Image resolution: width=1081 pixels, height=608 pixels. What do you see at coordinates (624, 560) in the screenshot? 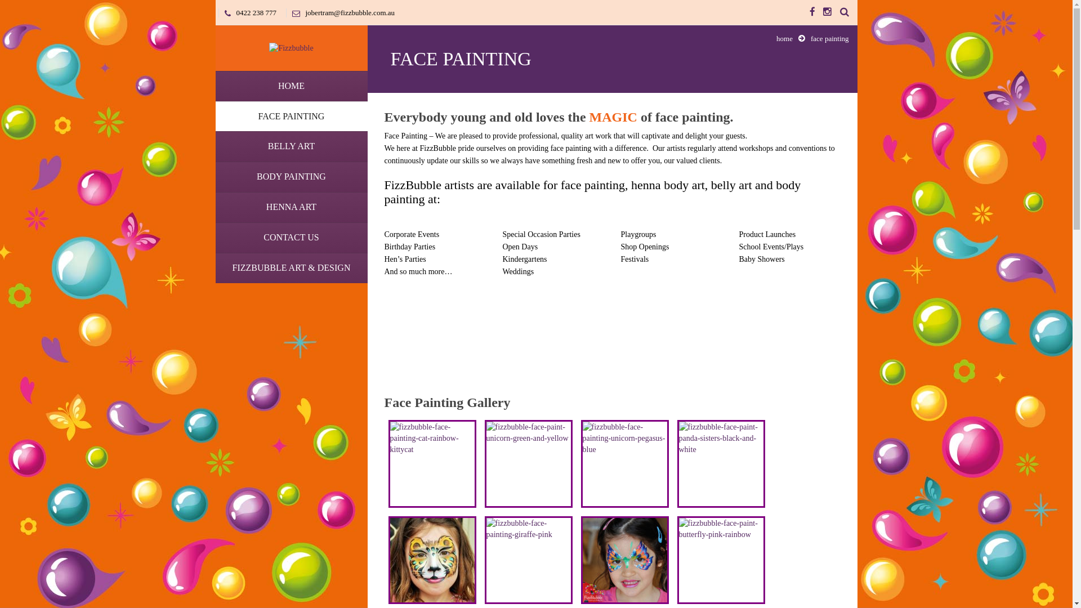
I see `fizzbubble-butterfly-face-paint-blue-orange-green` at bounding box center [624, 560].